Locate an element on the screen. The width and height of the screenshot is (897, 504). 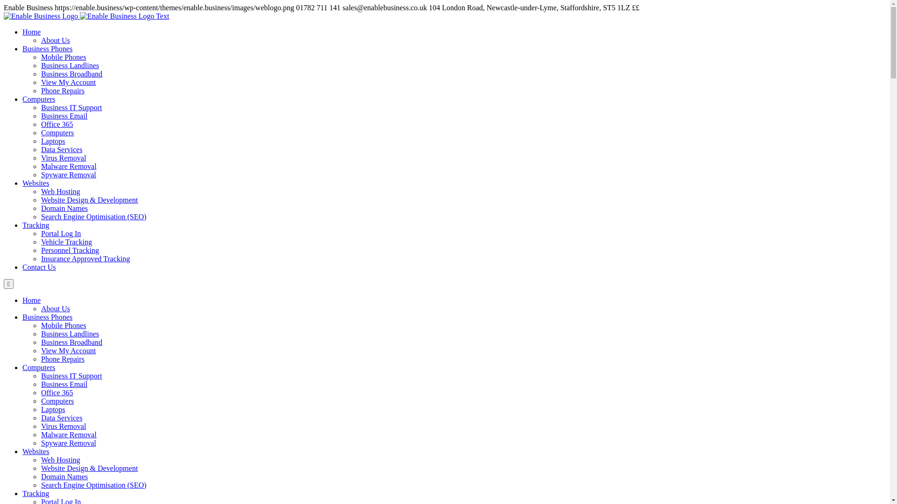
Business IT Support is located at coordinates (71, 376).